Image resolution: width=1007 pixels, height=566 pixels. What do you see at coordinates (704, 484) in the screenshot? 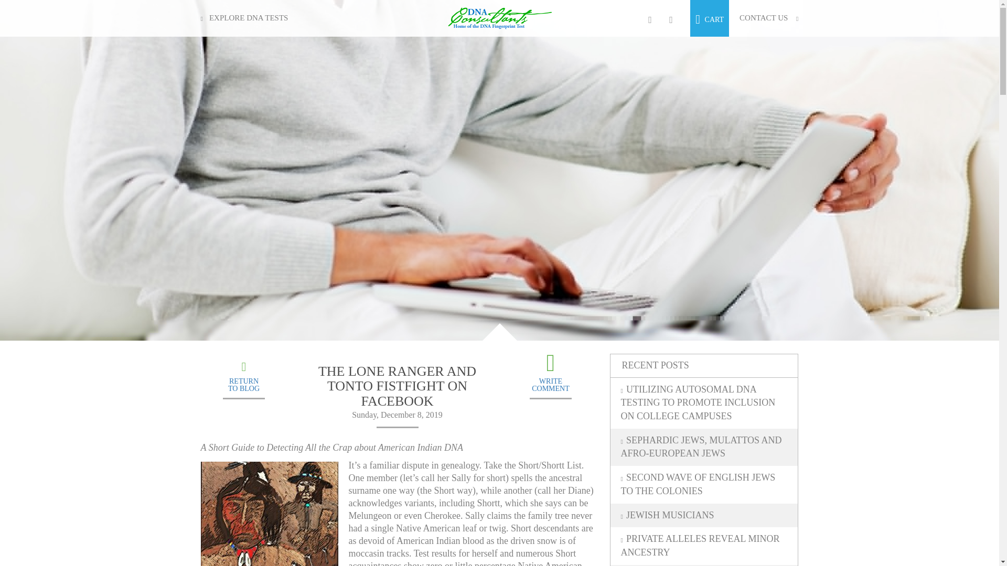
I see `Jewish Musicians` at bounding box center [704, 484].